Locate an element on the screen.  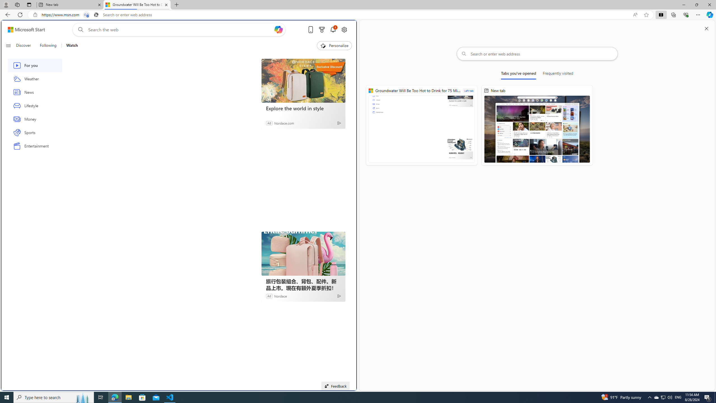
Collections is located at coordinates (673, 15).